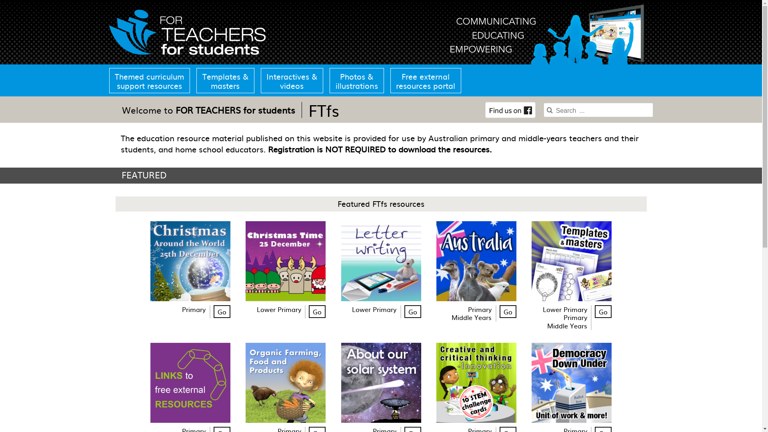  I want to click on Facebook opens in a new window, so click(510, 110).